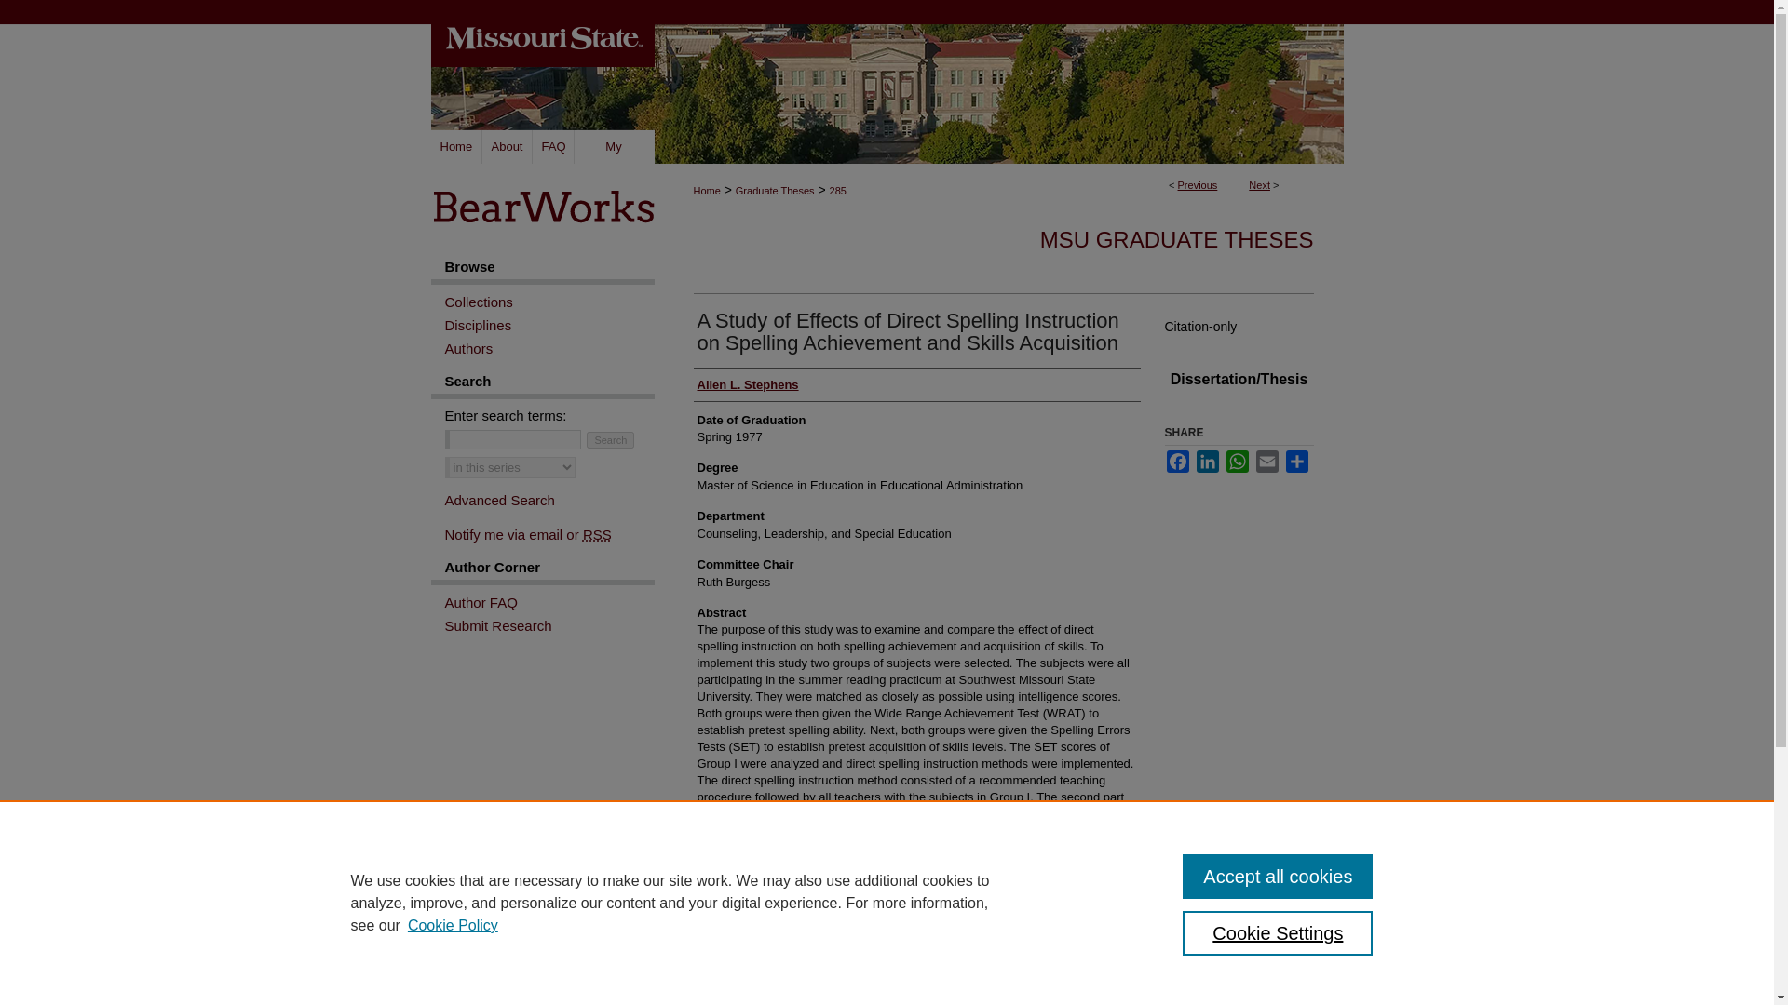 Image resolution: width=1788 pixels, height=1005 pixels. What do you see at coordinates (508, 147) in the screenshot?
I see `About` at bounding box center [508, 147].